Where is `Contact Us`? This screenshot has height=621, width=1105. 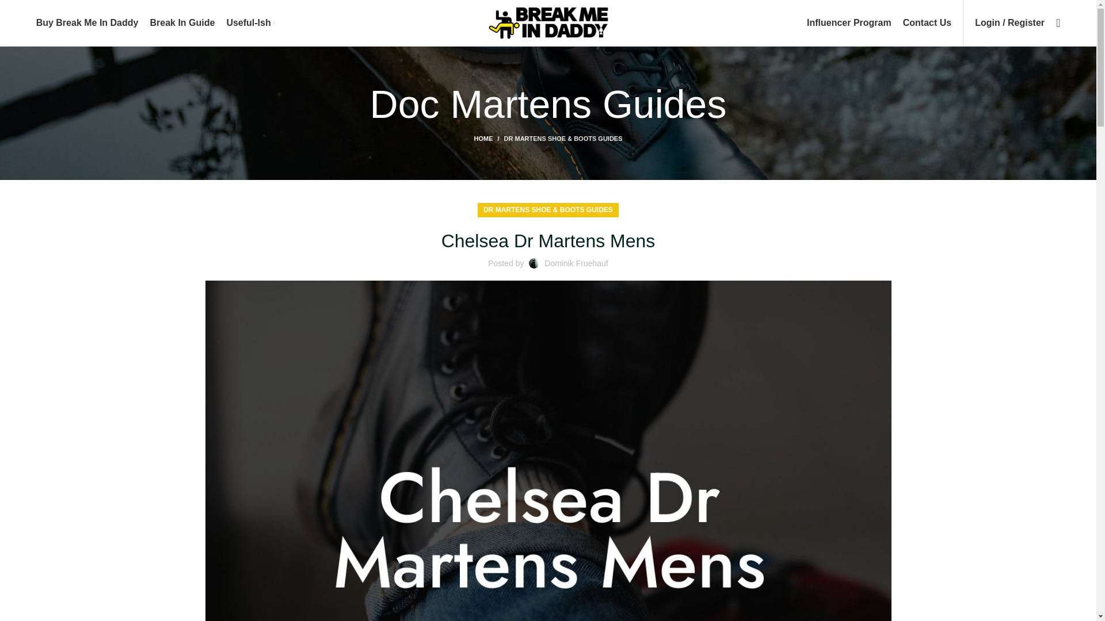
Contact Us is located at coordinates (927, 23).